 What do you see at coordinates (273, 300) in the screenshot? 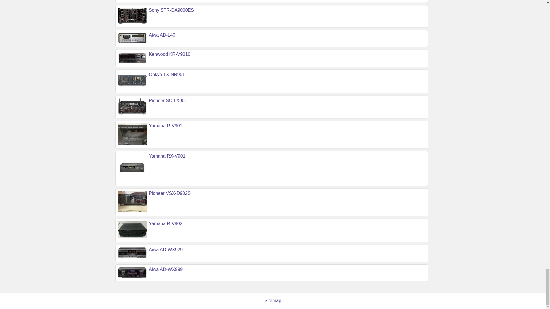
I see `Sitemap` at bounding box center [273, 300].